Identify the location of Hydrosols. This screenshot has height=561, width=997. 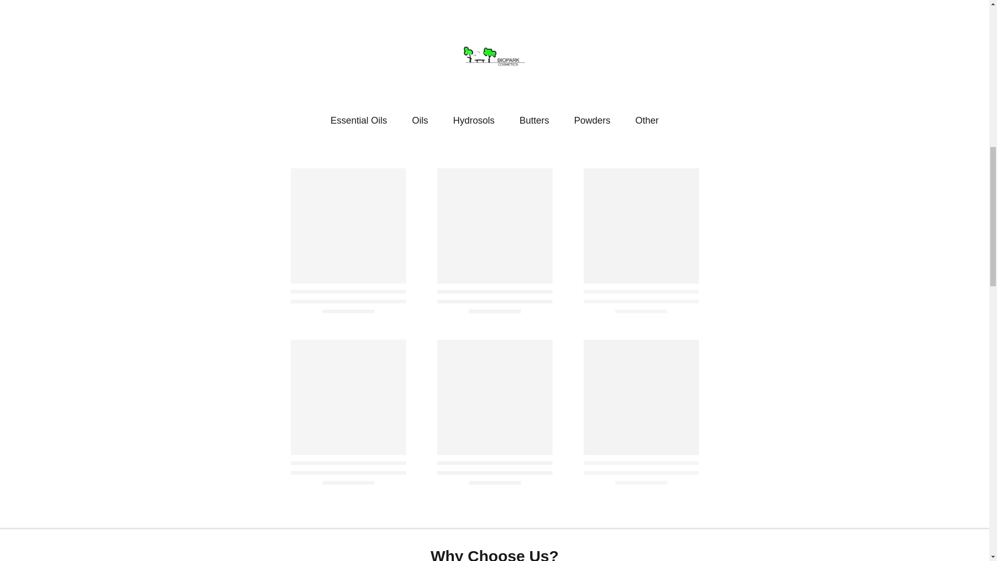
(474, 121).